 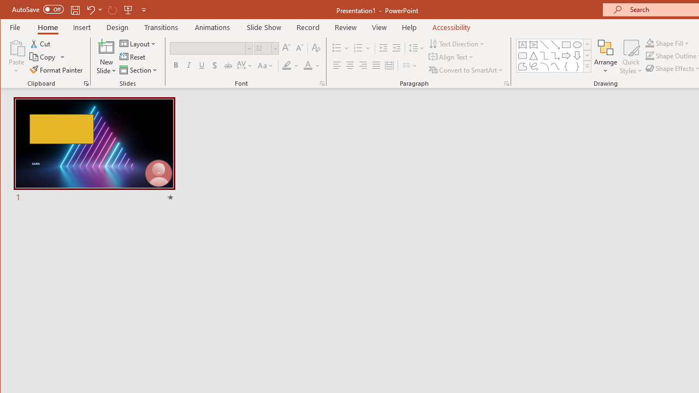 I want to click on Center, so click(x=349, y=65).